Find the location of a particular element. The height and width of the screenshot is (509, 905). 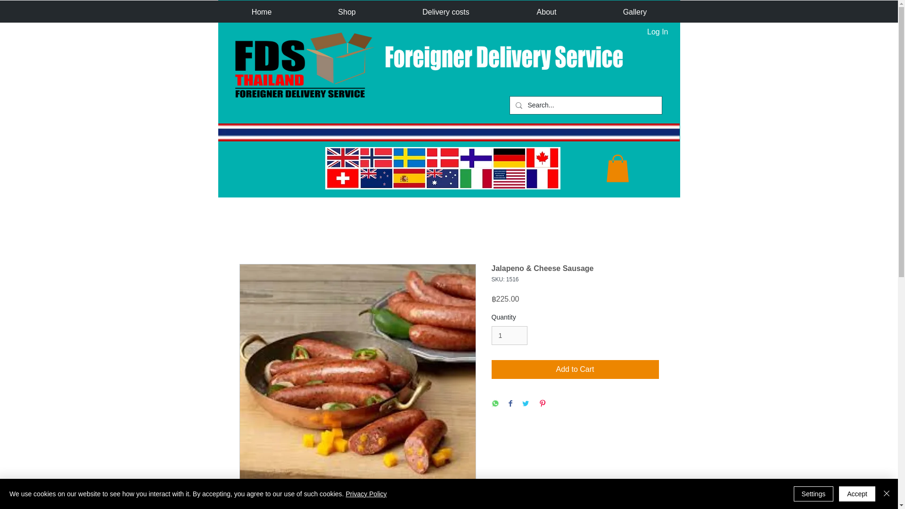

Log In is located at coordinates (657, 32).